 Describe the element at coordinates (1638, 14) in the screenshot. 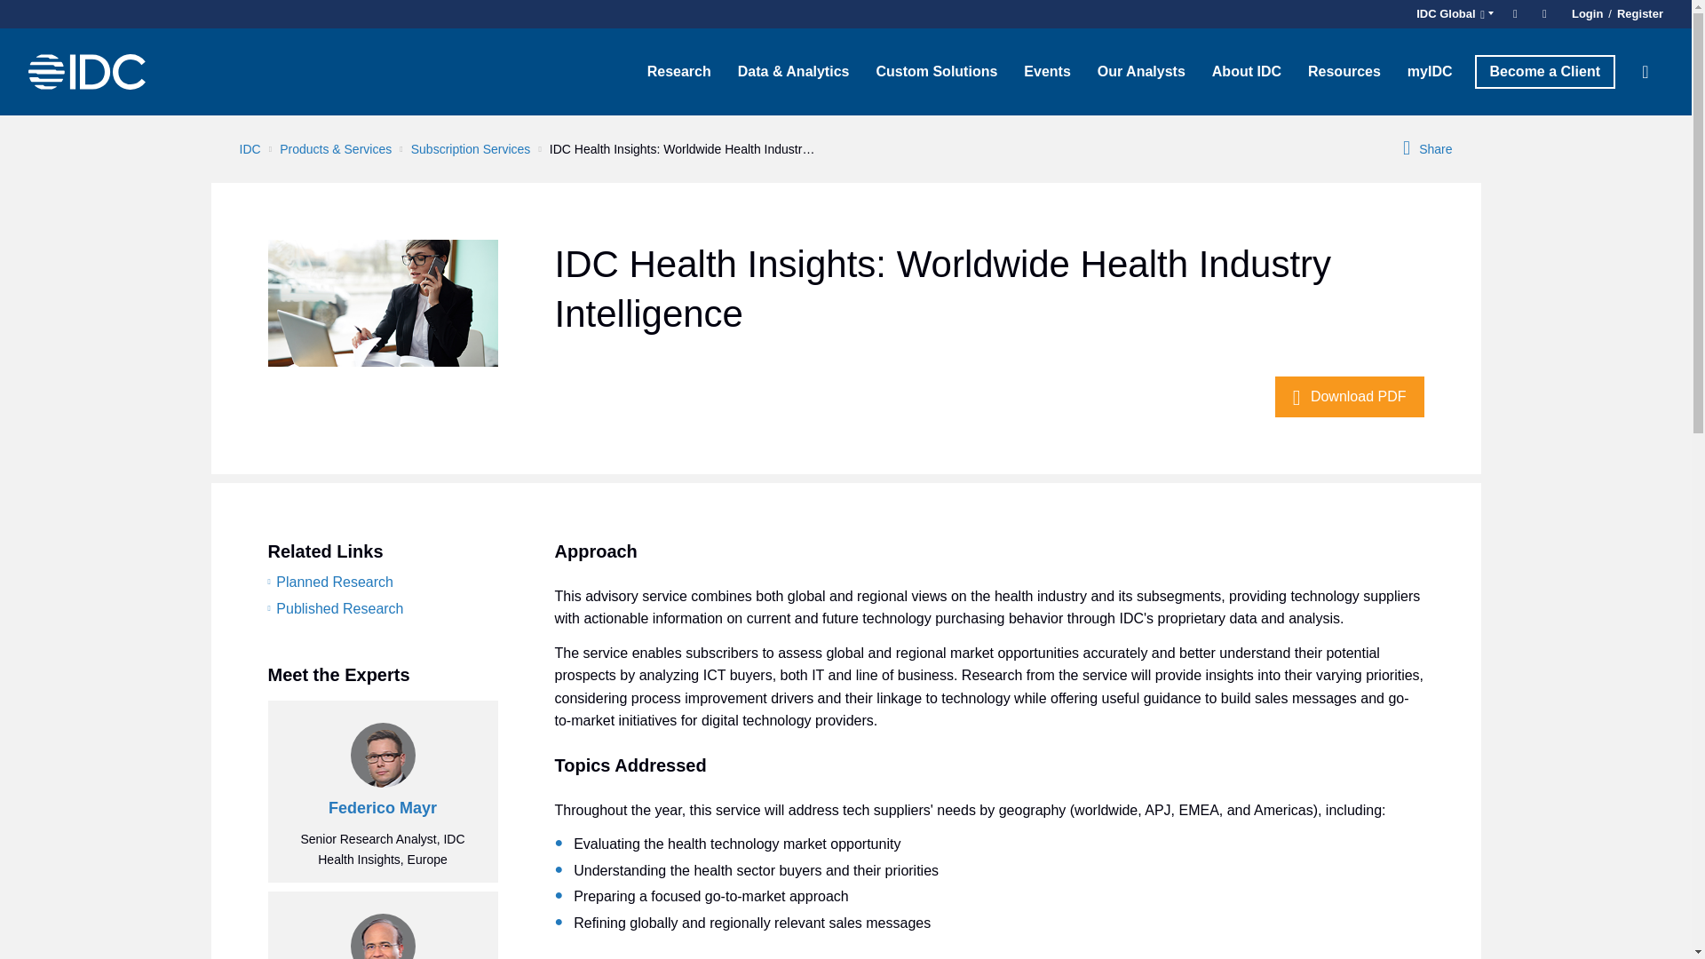

I see `Register` at that location.